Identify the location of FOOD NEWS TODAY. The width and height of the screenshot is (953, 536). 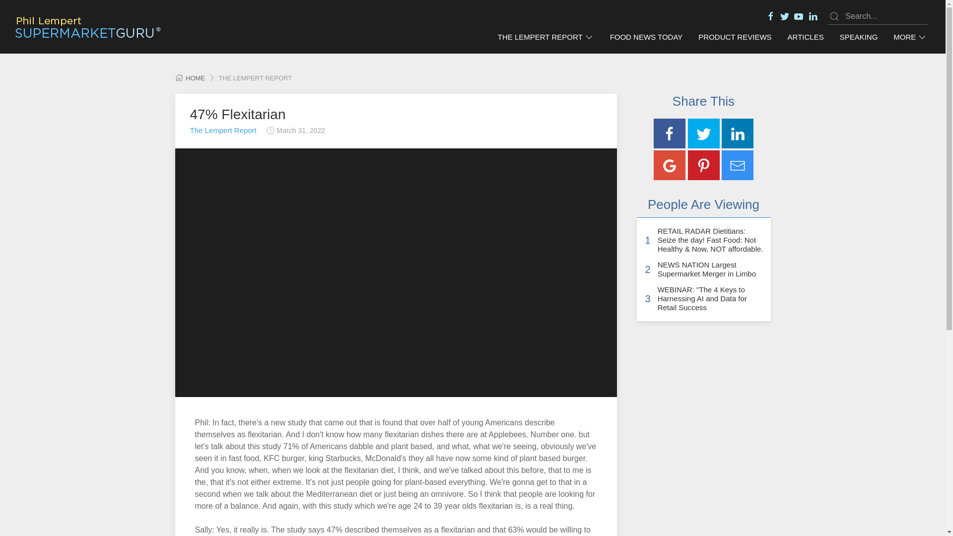
(646, 37).